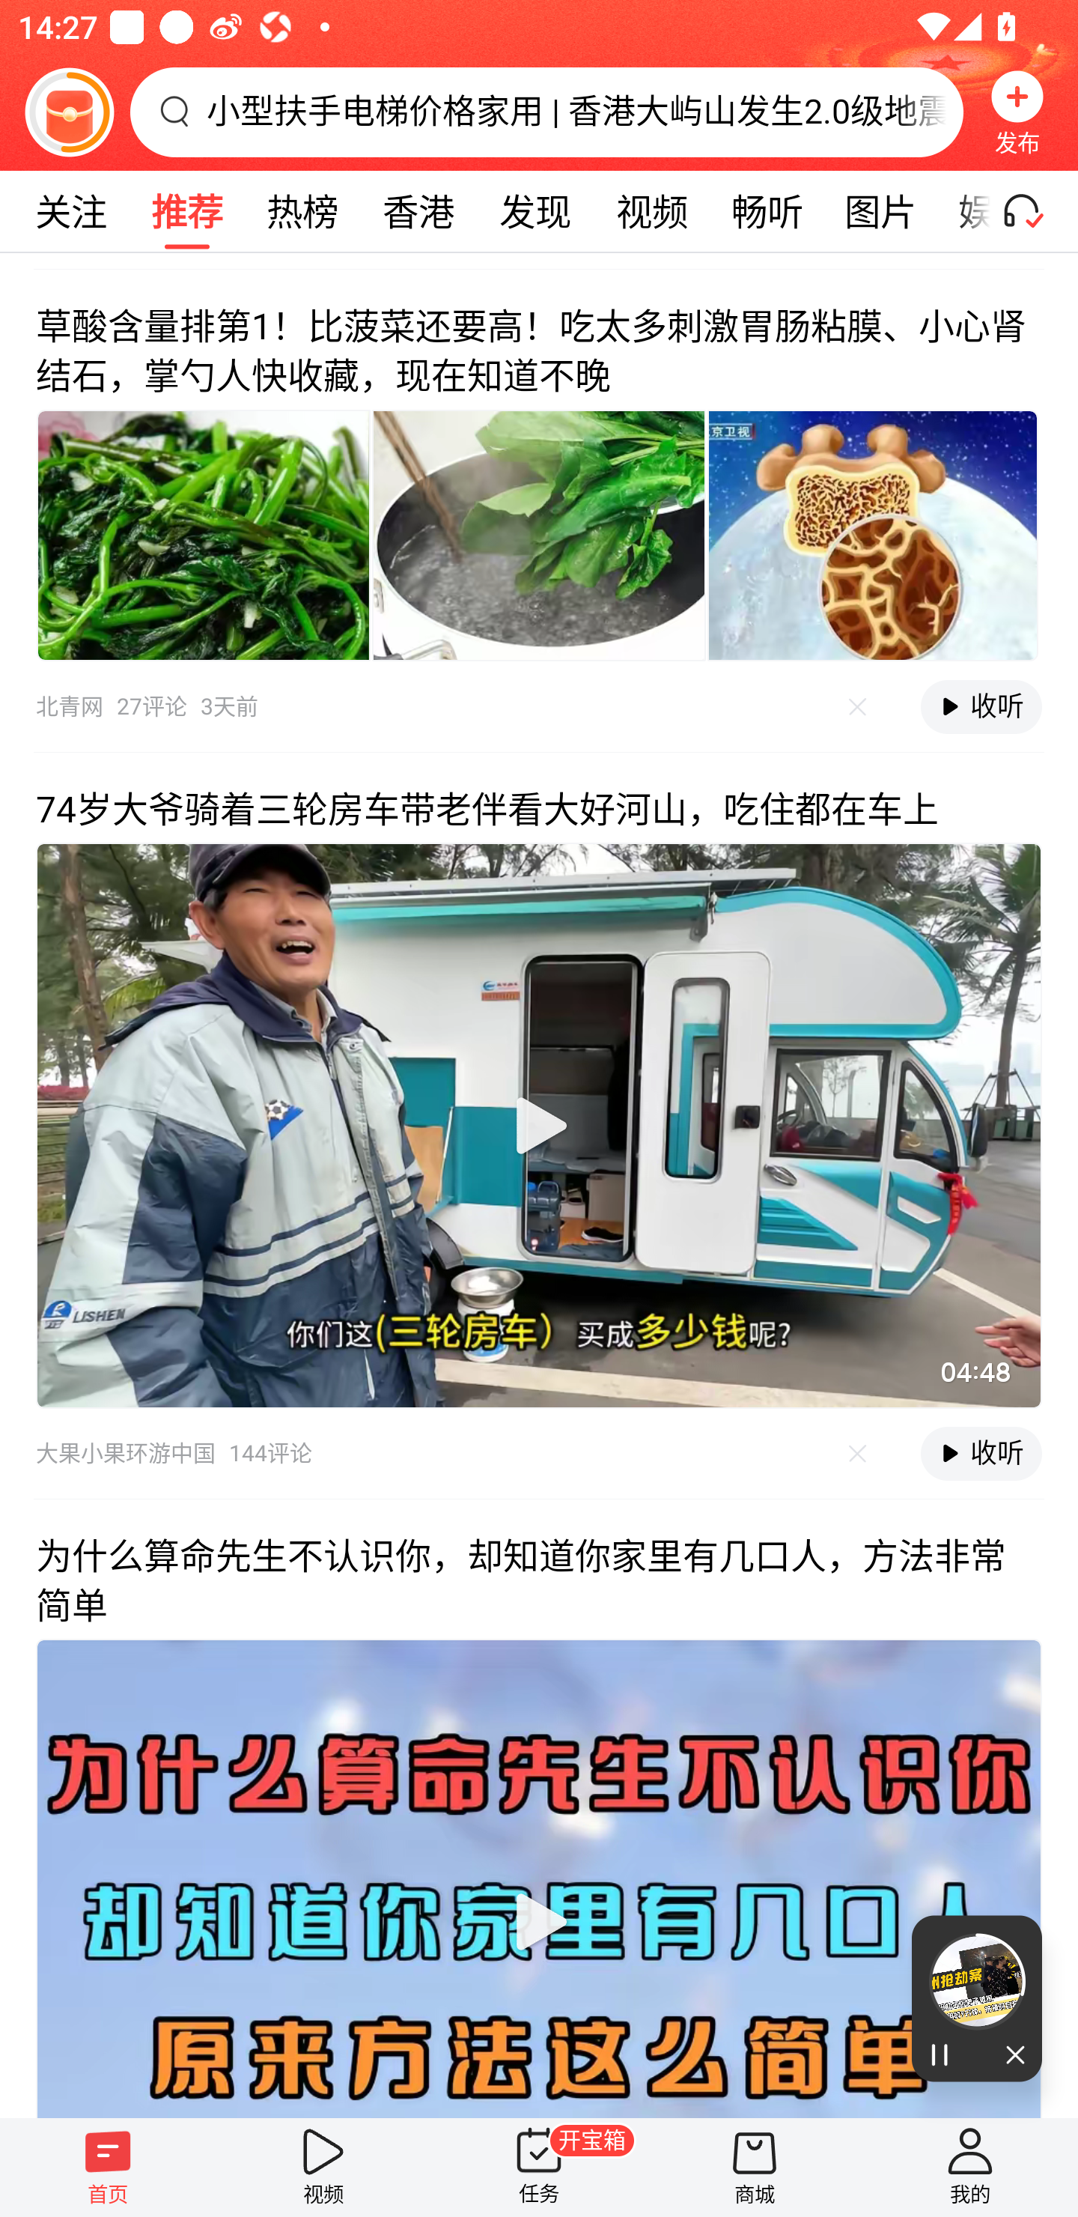 The height and width of the screenshot is (2217, 1078). Describe the element at coordinates (70, 211) in the screenshot. I see `关注` at that location.